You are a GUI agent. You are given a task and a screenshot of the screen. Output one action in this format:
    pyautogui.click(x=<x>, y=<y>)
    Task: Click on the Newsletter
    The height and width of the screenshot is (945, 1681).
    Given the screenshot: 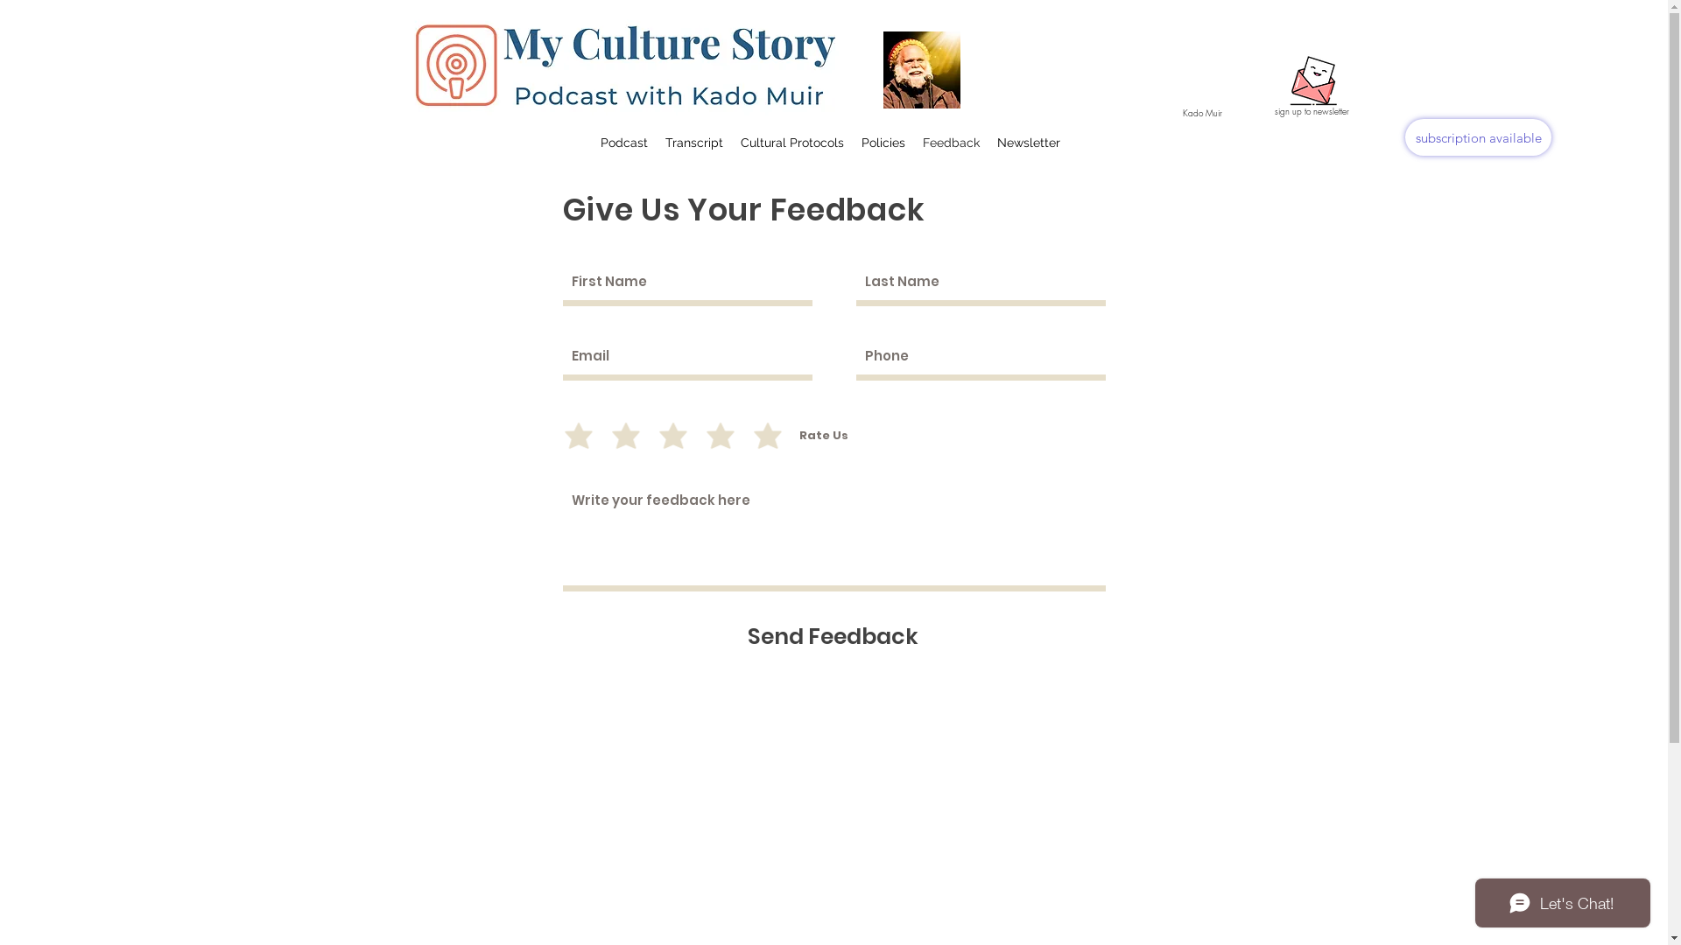 What is the action you would take?
    pyautogui.click(x=1028, y=143)
    